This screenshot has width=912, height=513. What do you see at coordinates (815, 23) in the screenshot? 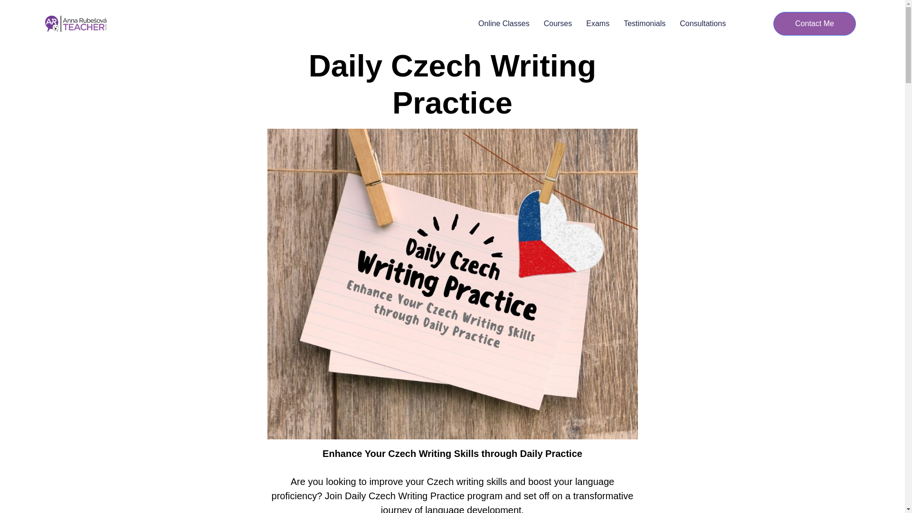
I see `Contact Me` at bounding box center [815, 23].